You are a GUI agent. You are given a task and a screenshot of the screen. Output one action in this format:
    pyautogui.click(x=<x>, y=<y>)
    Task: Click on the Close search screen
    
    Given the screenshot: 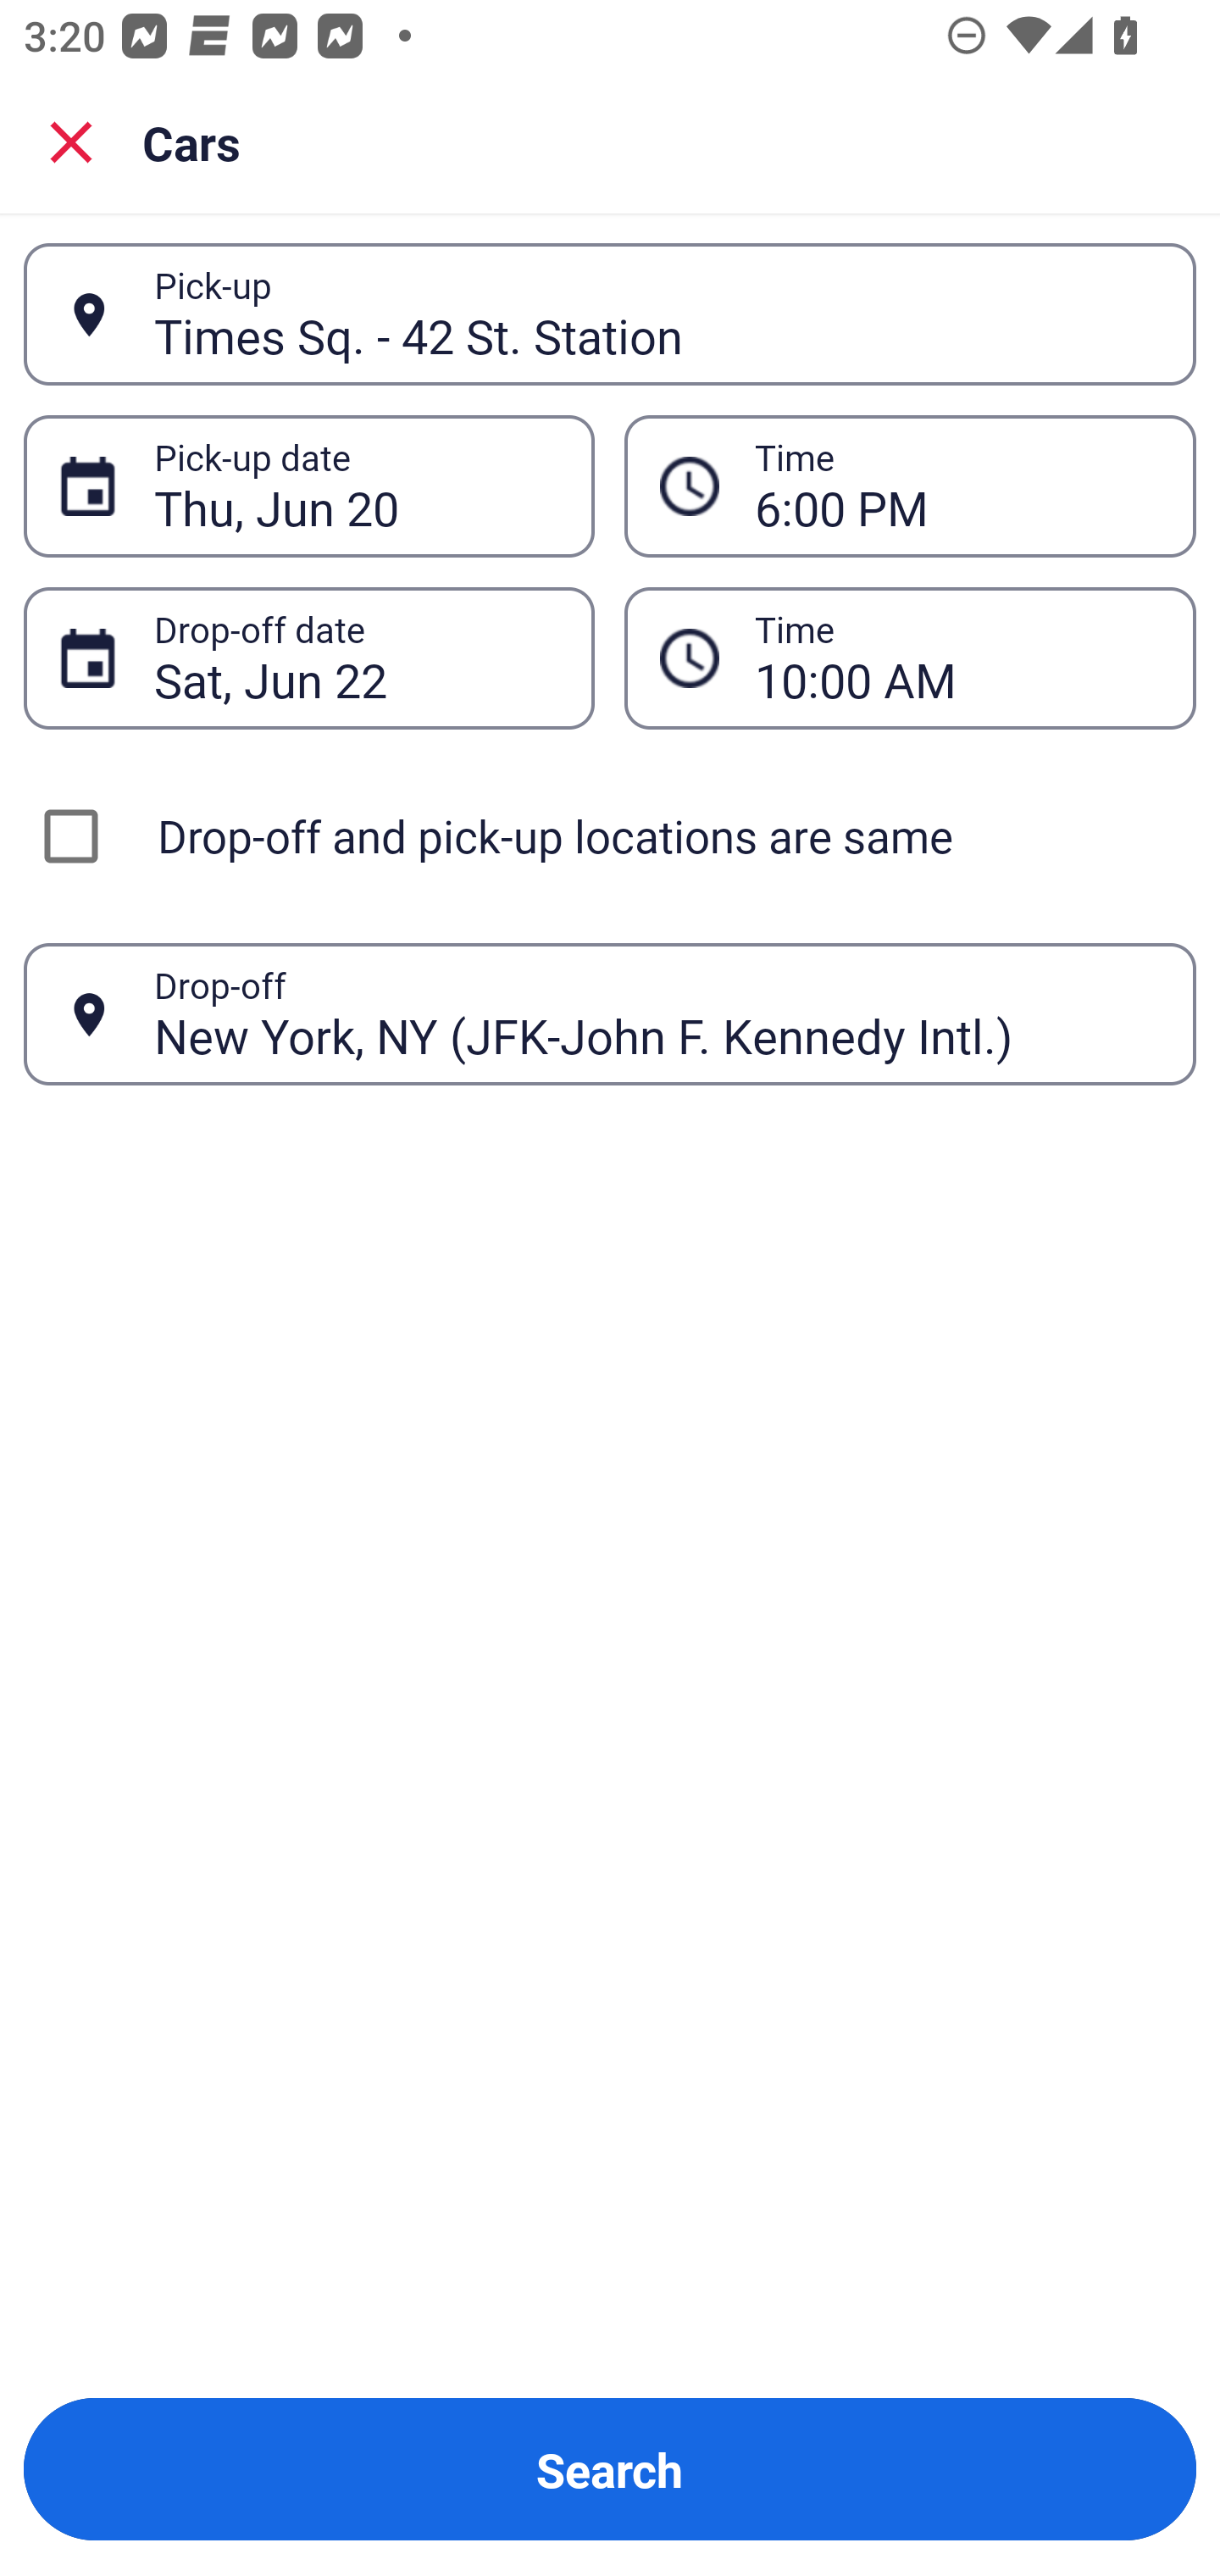 What is the action you would take?
    pyautogui.click(x=71, y=141)
    